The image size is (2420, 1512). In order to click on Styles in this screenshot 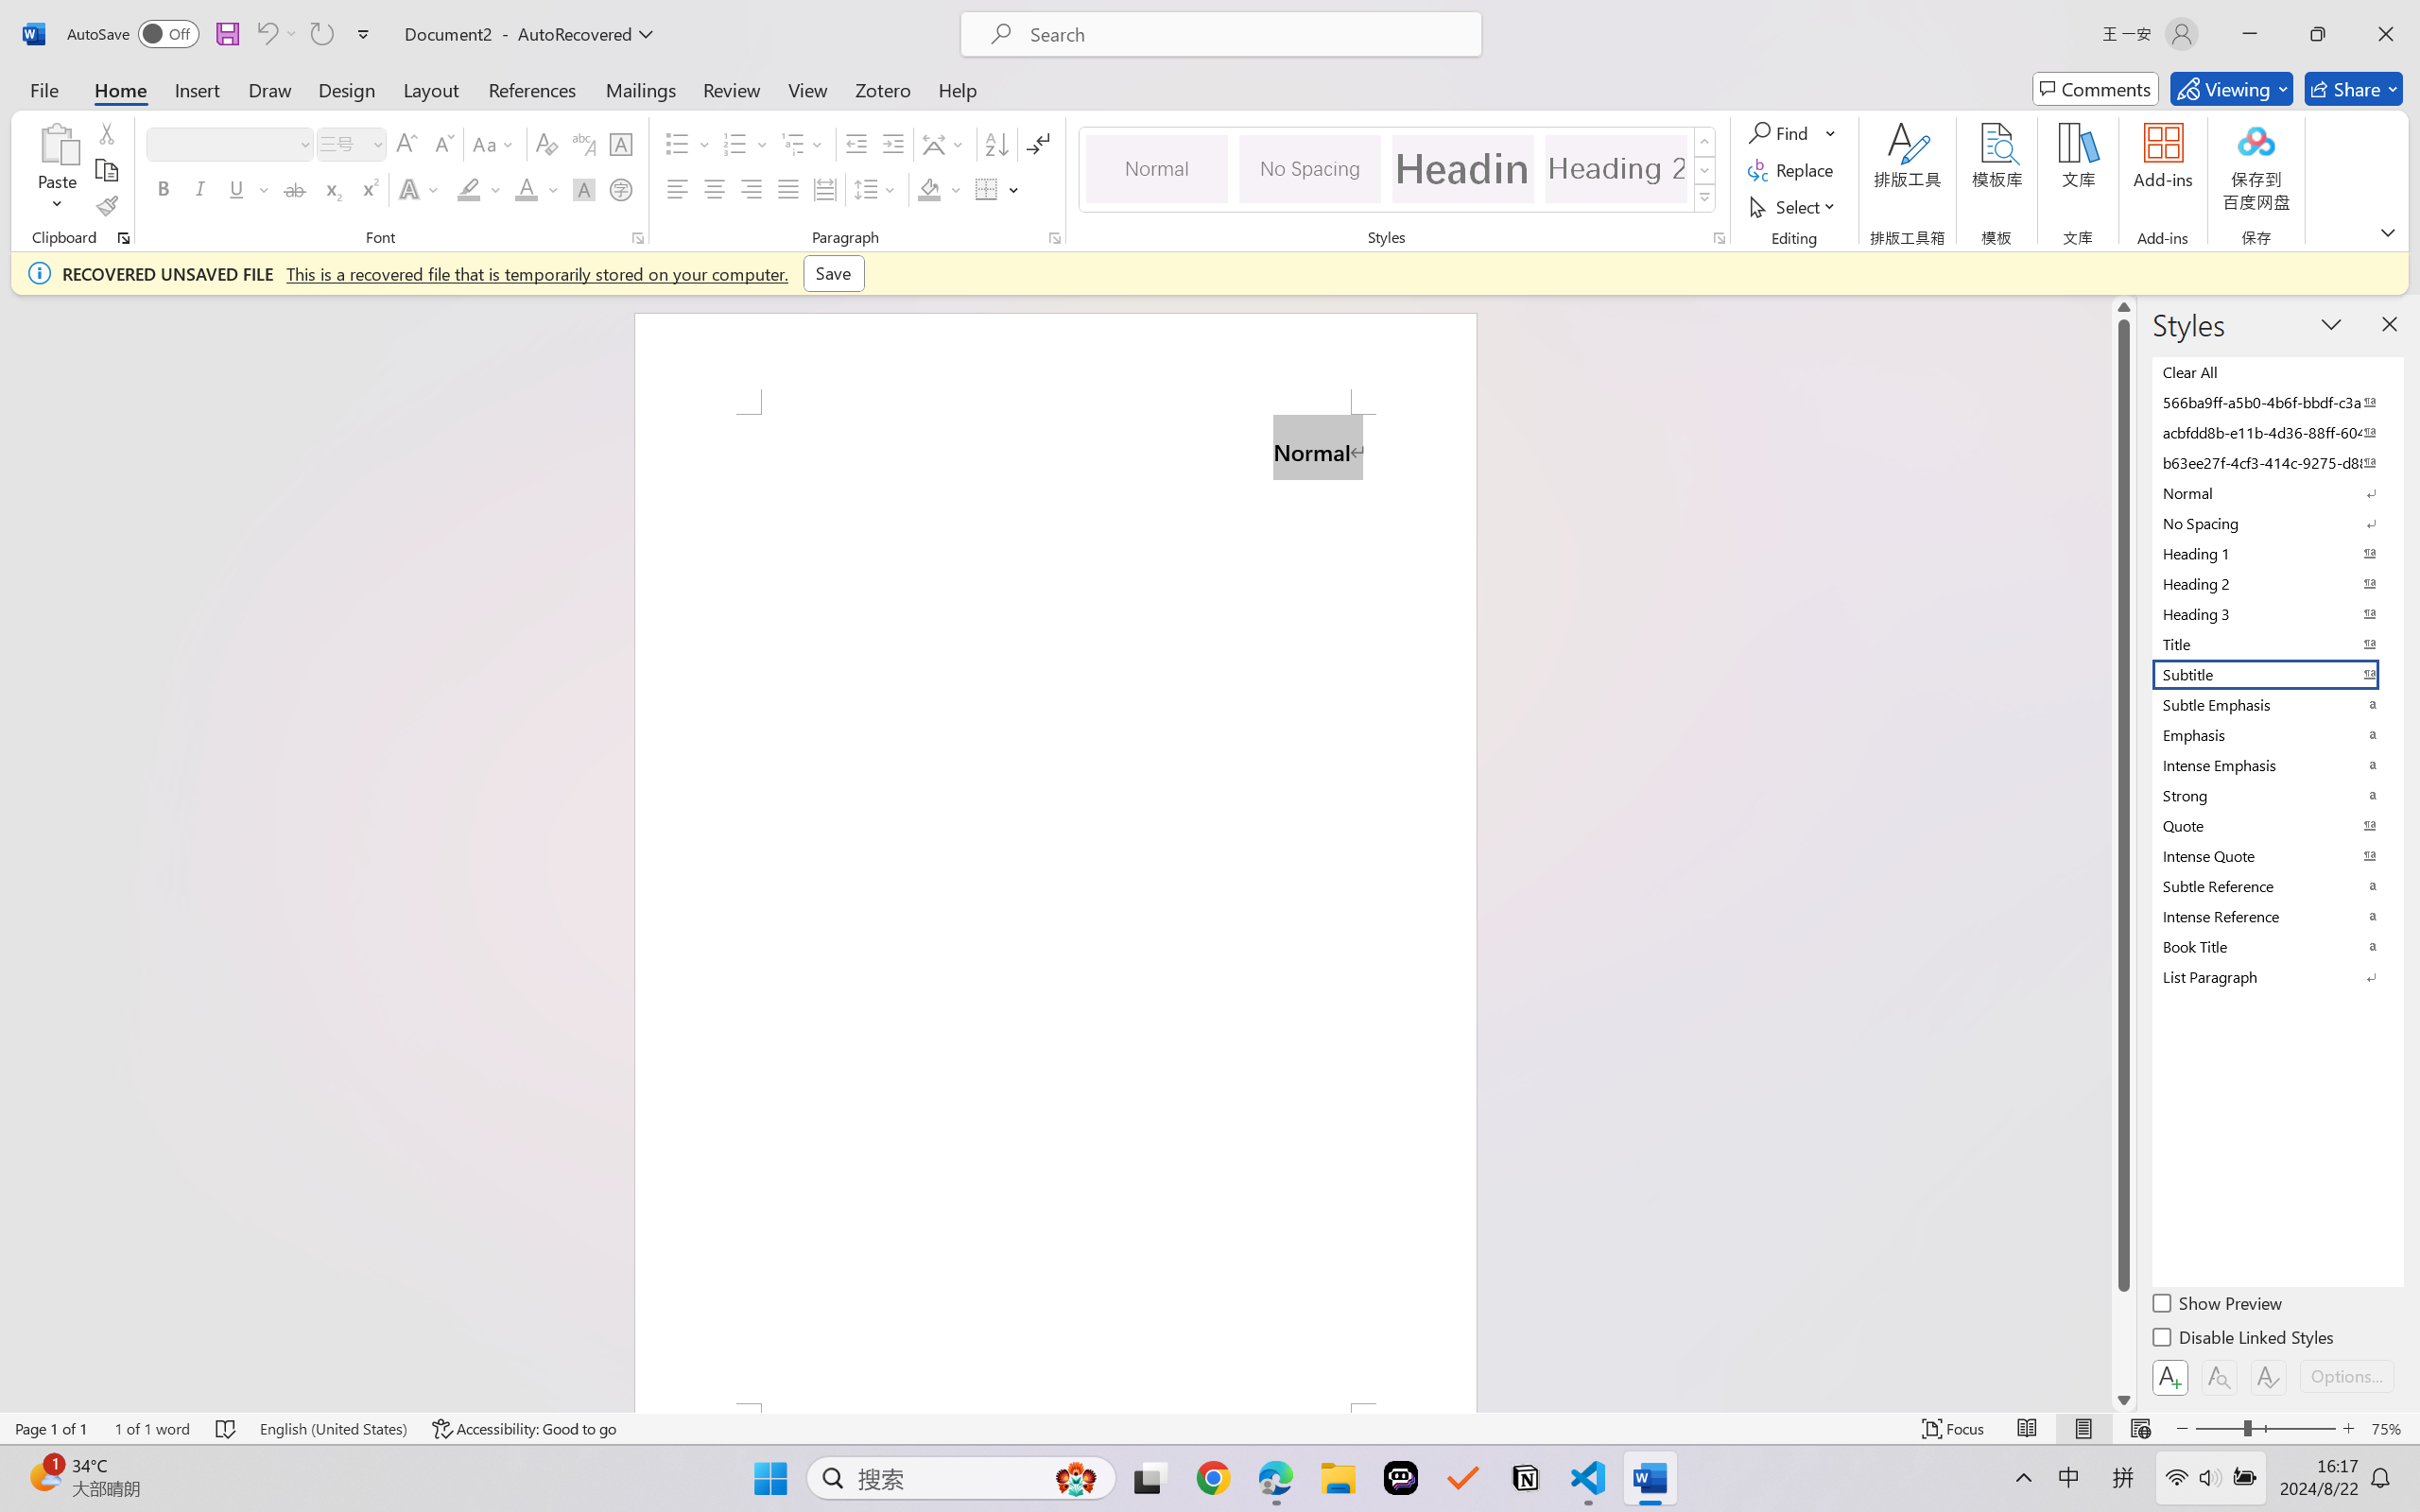, I will do `click(1705, 198)`.